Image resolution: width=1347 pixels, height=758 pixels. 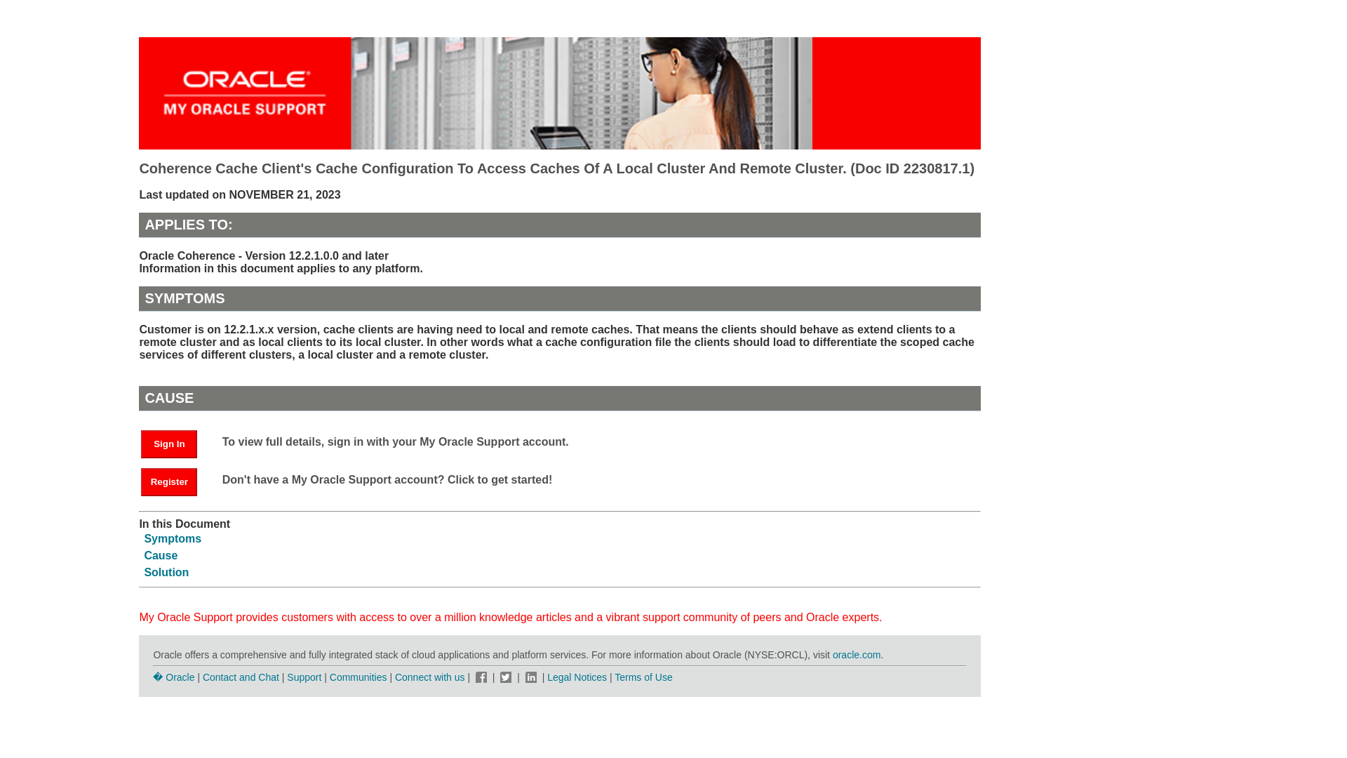 I want to click on oracle.com, so click(x=856, y=654).